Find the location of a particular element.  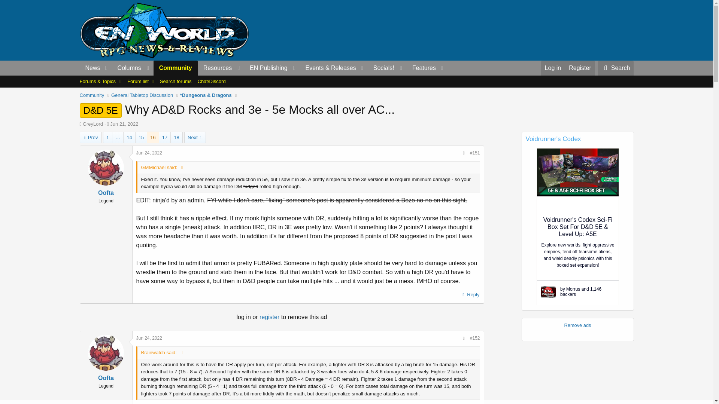

Jun 24, 2022 at 5:30 PM is located at coordinates (149, 338).